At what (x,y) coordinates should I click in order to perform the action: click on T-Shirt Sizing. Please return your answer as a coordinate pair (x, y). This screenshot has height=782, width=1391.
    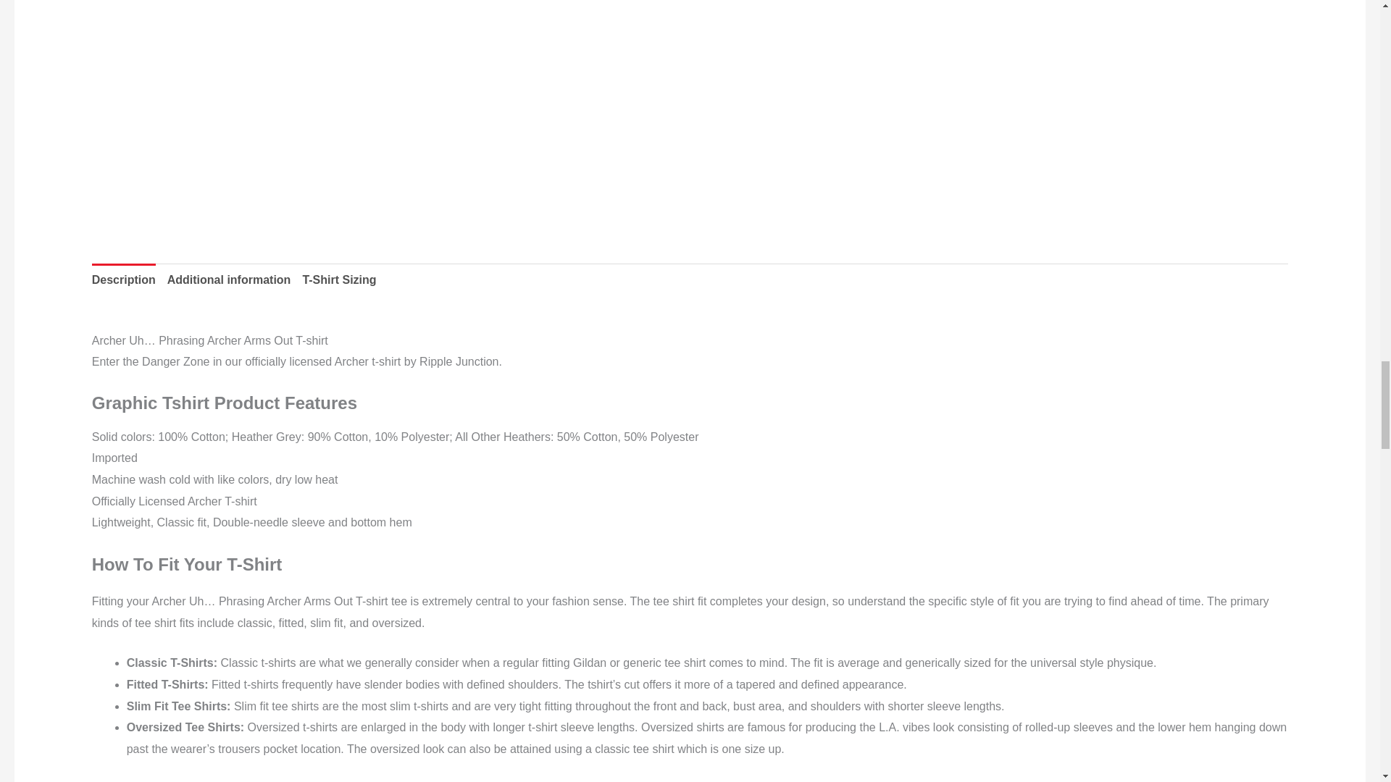
    Looking at the image, I should click on (338, 279).